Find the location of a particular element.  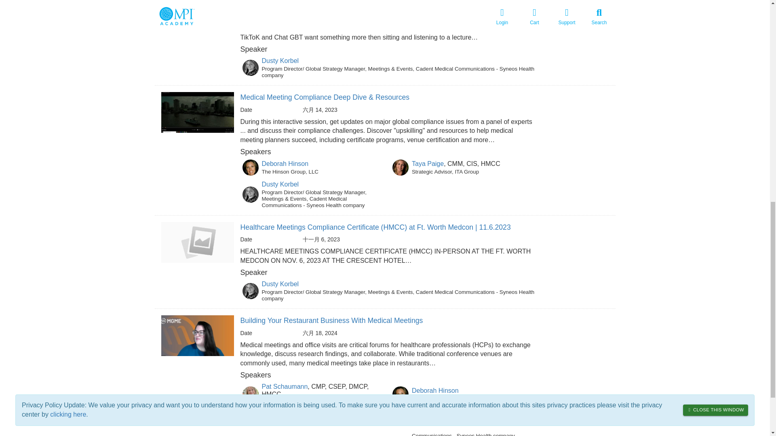

Deborah Hinson is located at coordinates (285, 163).